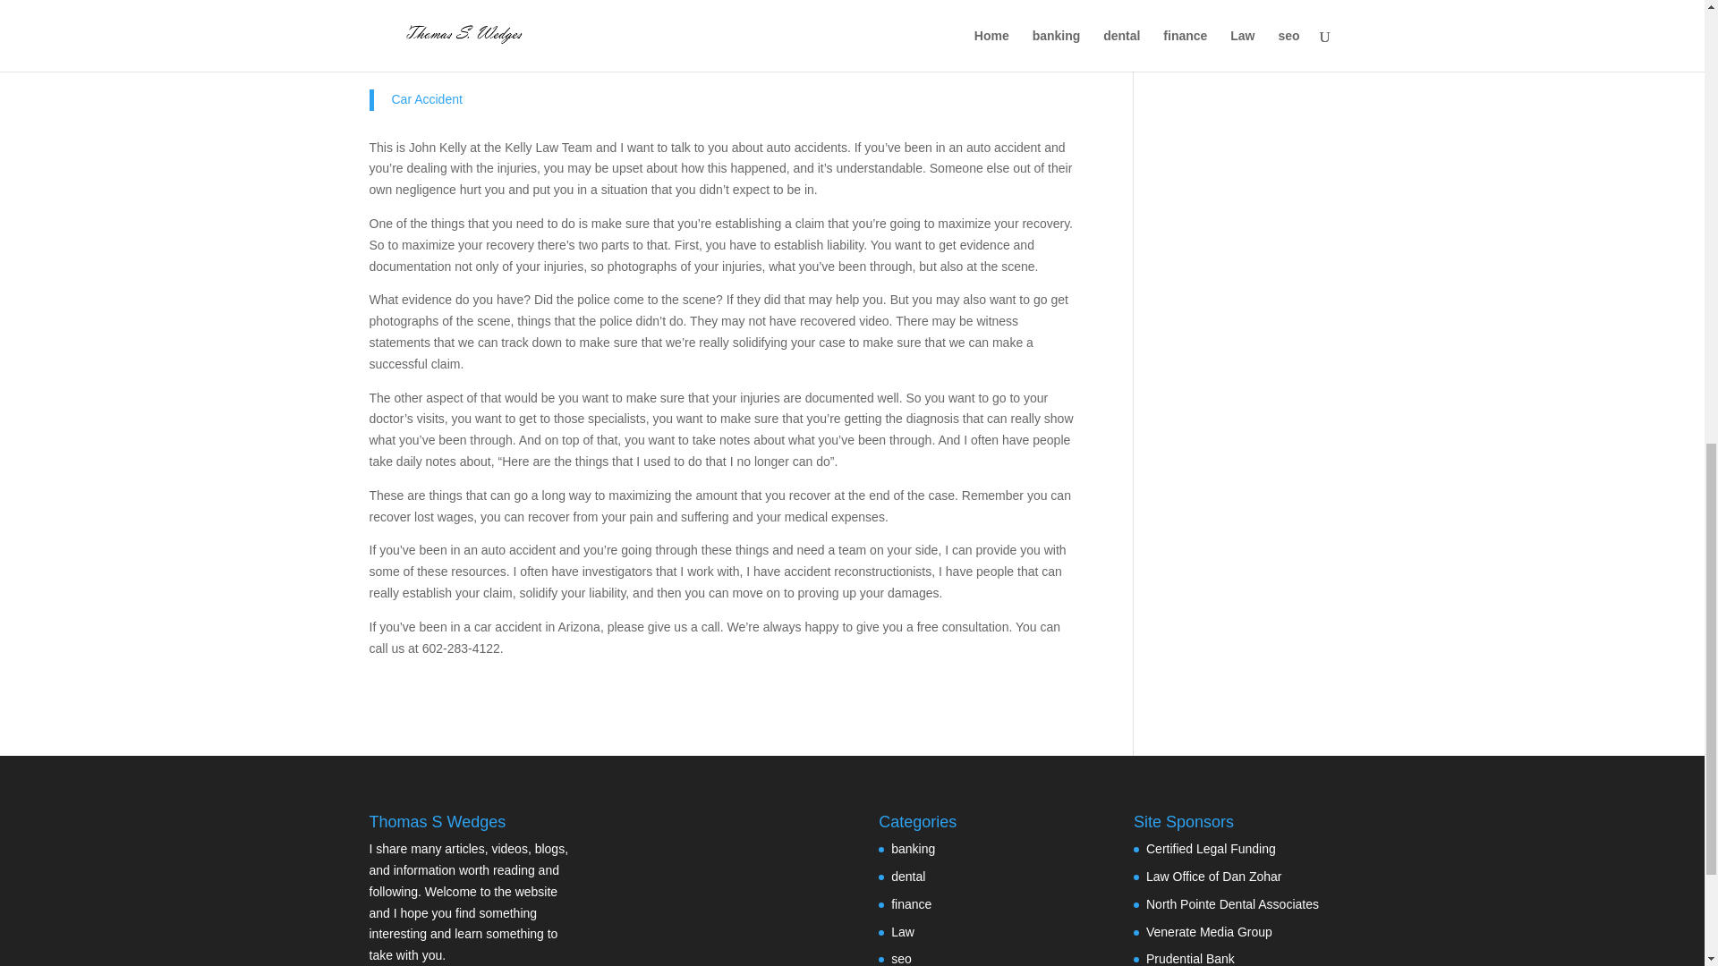  What do you see at coordinates (902, 931) in the screenshot?
I see `Law` at bounding box center [902, 931].